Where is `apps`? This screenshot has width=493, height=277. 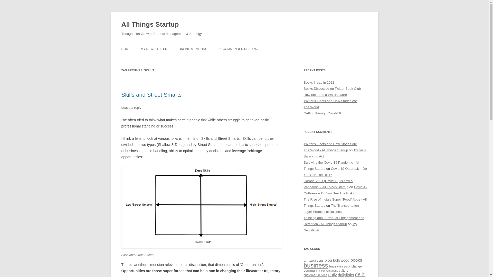 apps is located at coordinates (320, 260).